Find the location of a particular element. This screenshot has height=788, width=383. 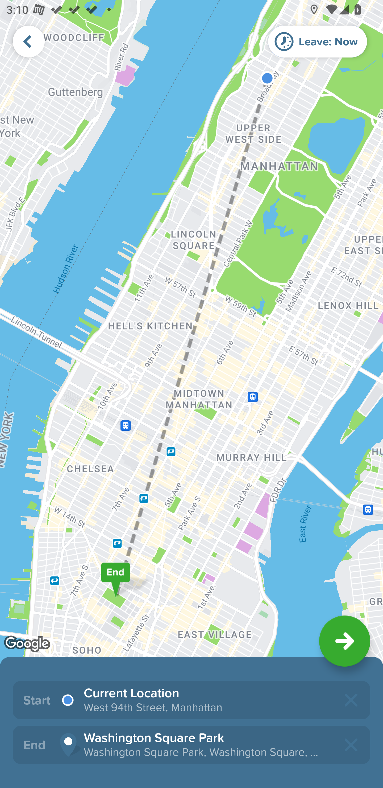

Start Current Location West 94th Street, Manhattan is located at coordinates (191, 700).